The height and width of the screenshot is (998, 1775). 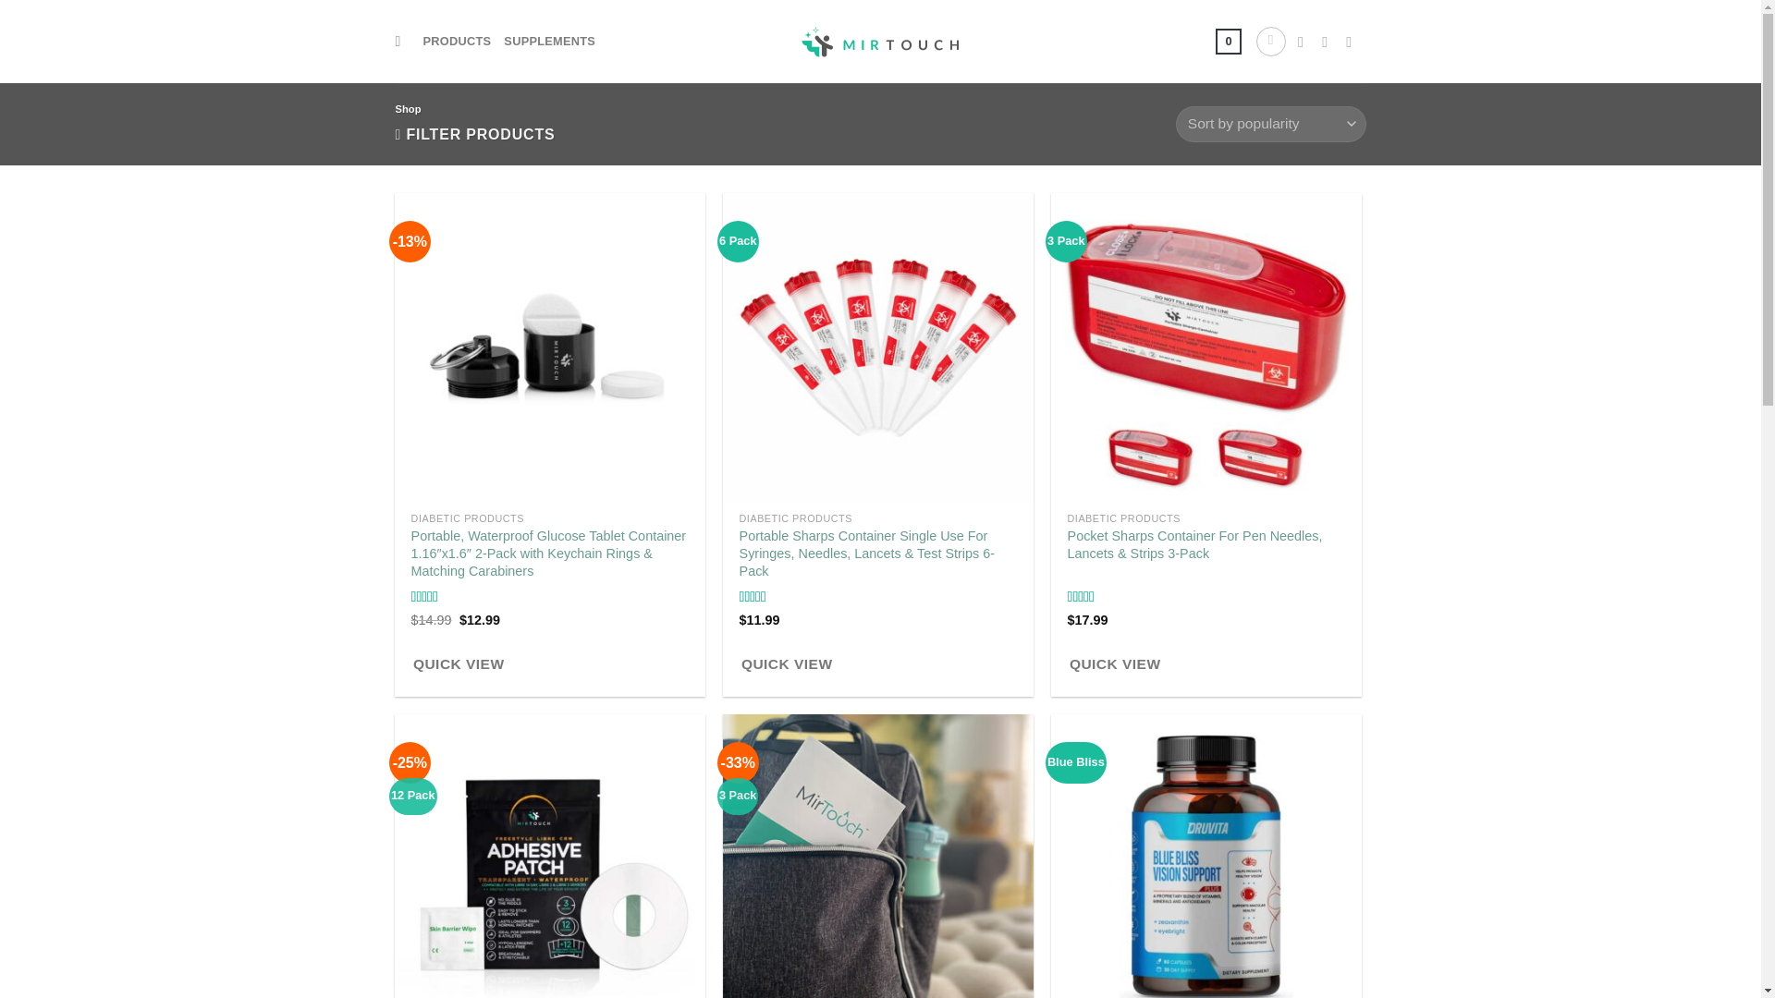 I want to click on FILTER PRODUCTS, so click(x=475, y=135).